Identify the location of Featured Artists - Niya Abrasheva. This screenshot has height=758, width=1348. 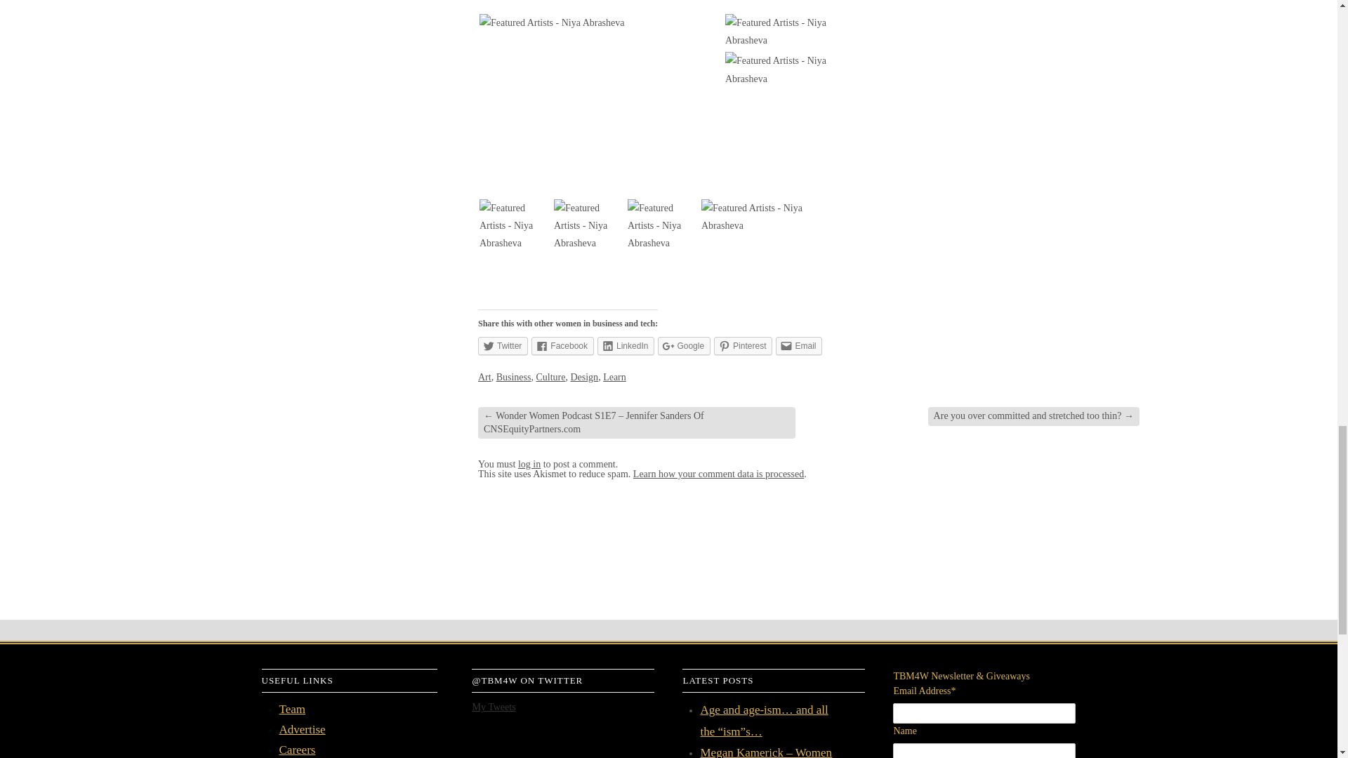
(590, 226).